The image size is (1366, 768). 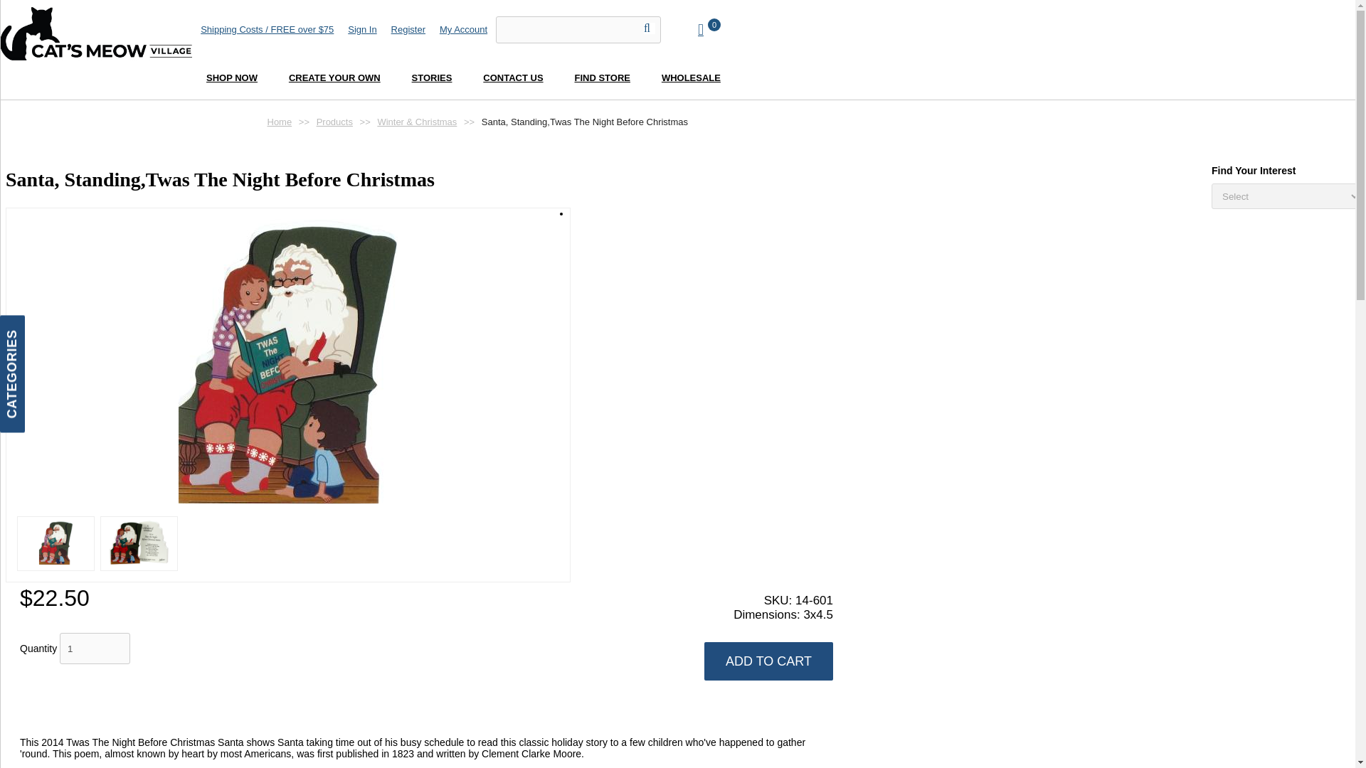 What do you see at coordinates (408, 28) in the screenshot?
I see `Register` at bounding box center [408, 28].